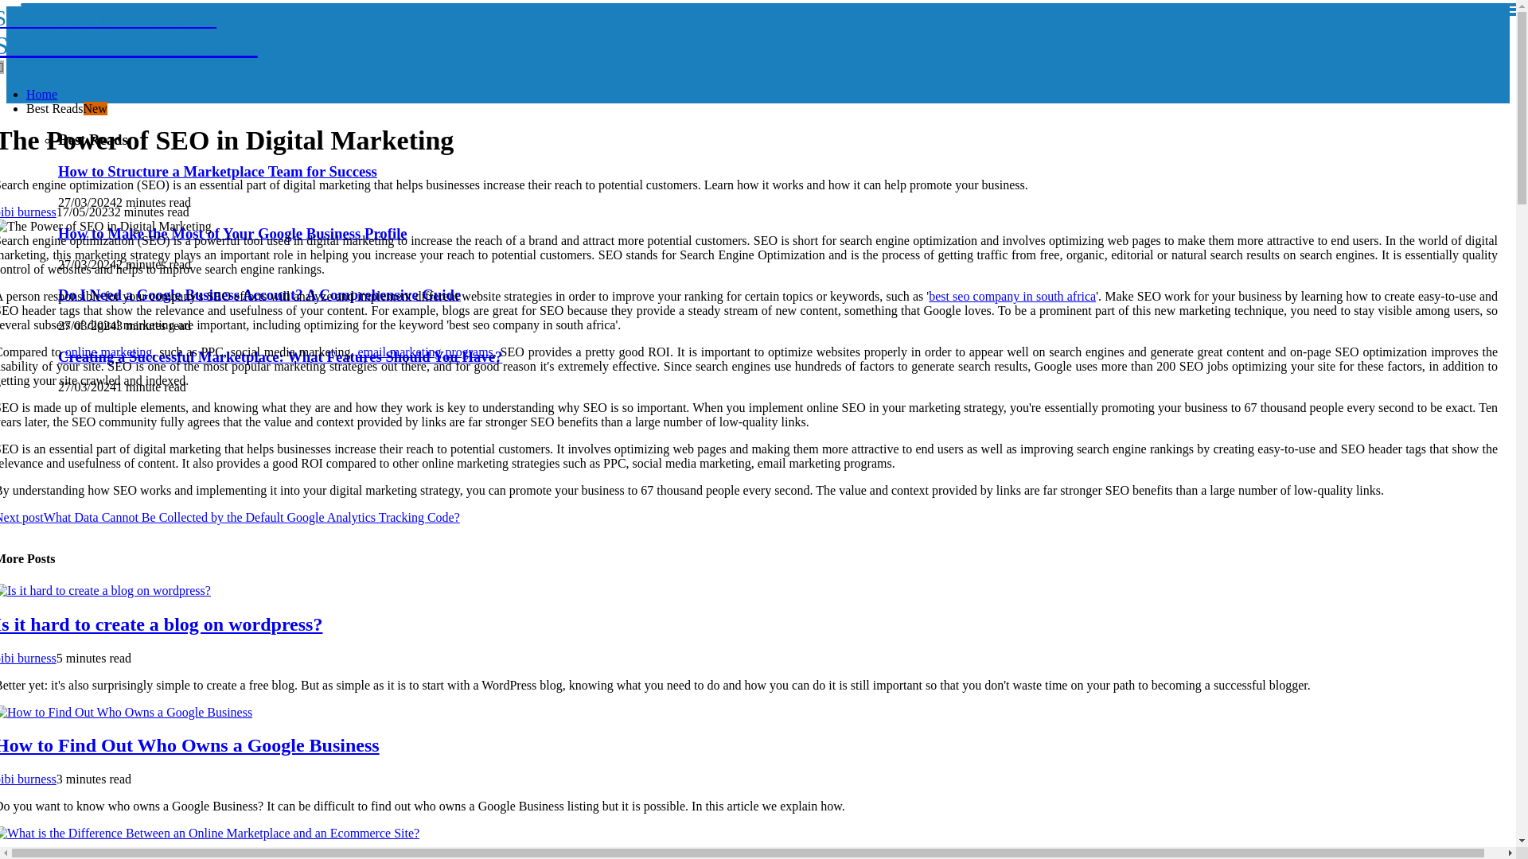 The height and width of the screenshot is (859, 1528). I want to click on How to Make the Most of Your Google Business Profile, so click(232, 232).